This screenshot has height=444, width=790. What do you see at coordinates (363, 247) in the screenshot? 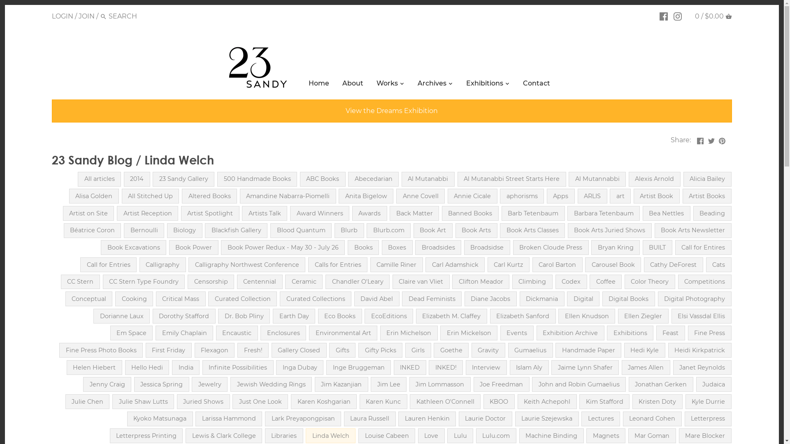
I see `Books` at bounding box center [363, 247].